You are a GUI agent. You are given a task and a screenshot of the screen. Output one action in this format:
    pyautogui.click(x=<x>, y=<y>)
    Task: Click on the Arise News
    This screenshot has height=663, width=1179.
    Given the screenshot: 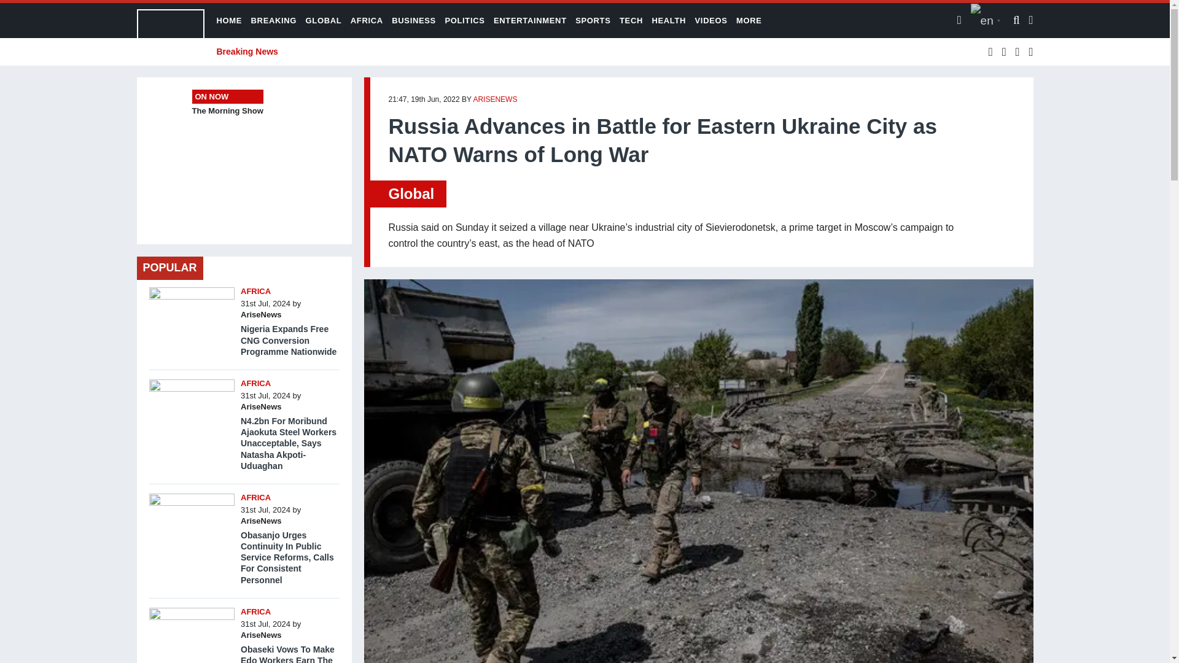 What is the action you would take?
    pyautogui.click(x=170, y=36)
    